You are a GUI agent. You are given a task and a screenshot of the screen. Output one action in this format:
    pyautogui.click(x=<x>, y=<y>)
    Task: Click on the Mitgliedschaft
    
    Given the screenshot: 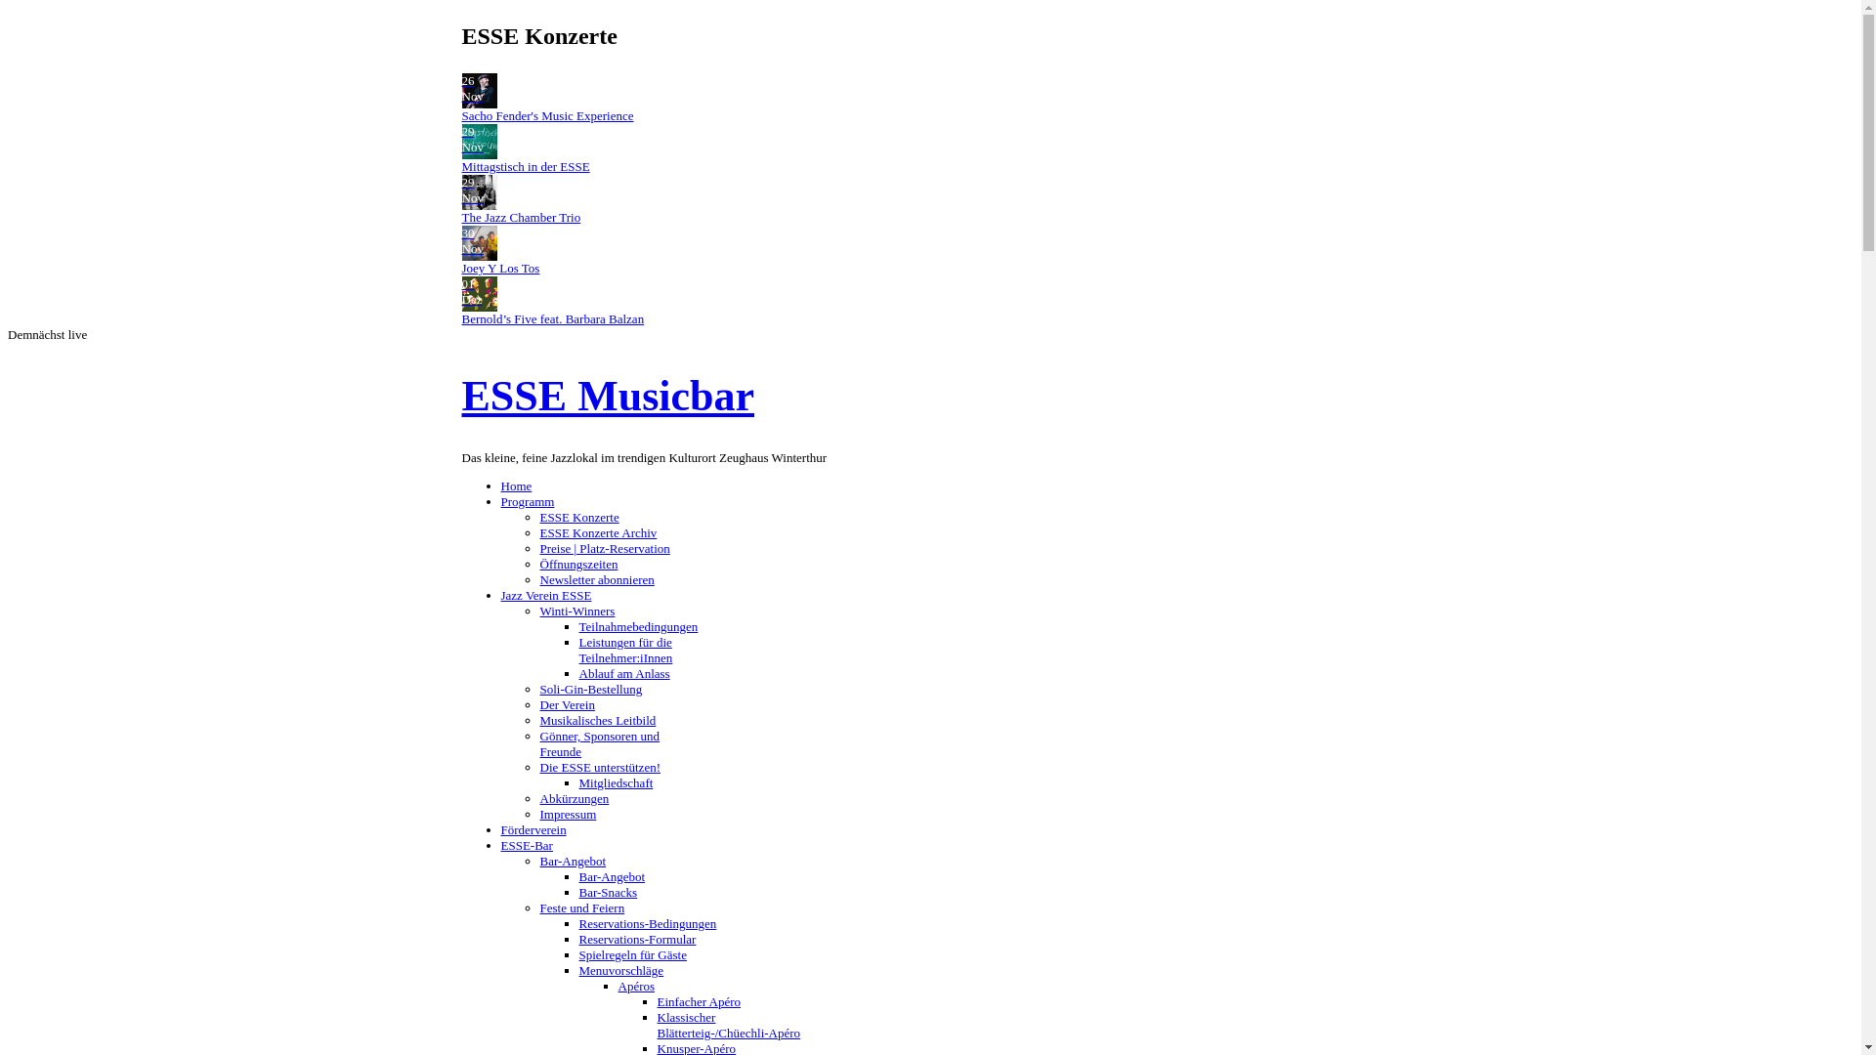 What is the action you would take?
    pyautogui.click(x=616, y=783)
    